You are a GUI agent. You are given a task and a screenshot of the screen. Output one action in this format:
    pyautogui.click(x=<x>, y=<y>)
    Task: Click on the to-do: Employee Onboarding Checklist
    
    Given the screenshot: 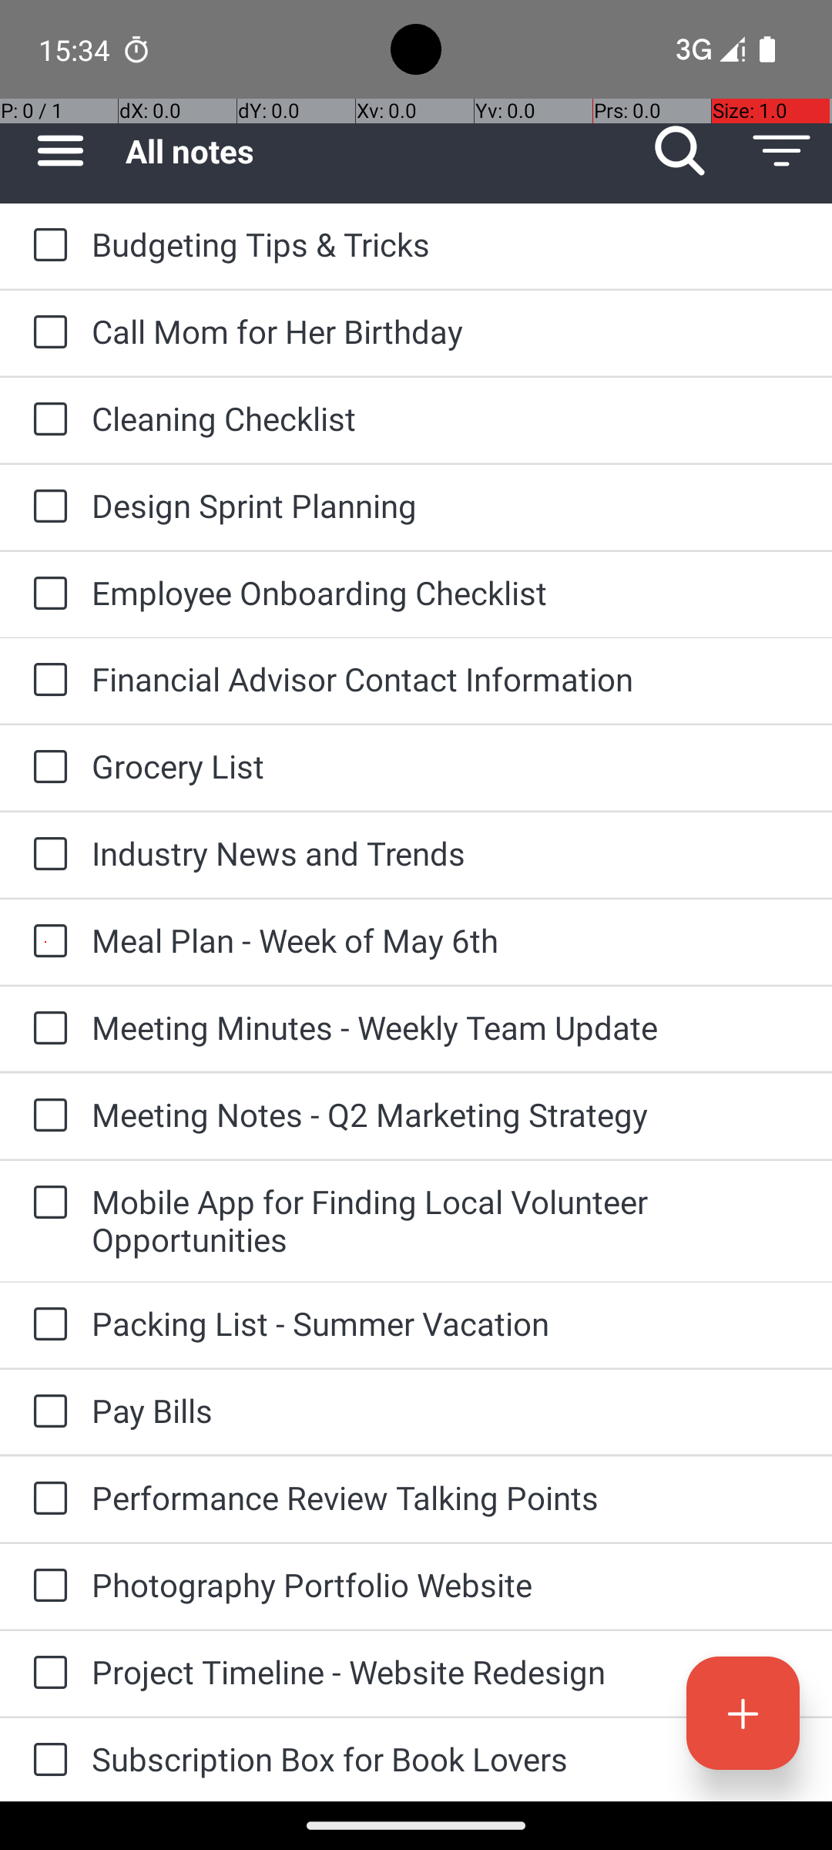 What is the action you would take?
    pyautogui.click(x=46, y=595)
    